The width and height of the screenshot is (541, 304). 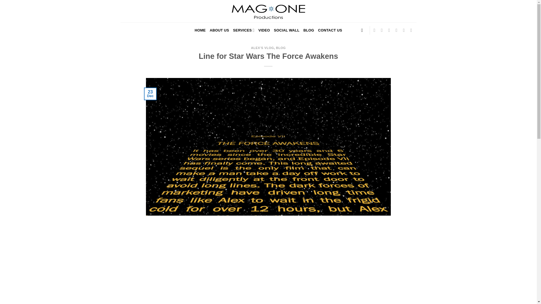 What do you see at coordinates (405, 30) in the screenshot?
I see `Call us` at bounding box center [405, 30].